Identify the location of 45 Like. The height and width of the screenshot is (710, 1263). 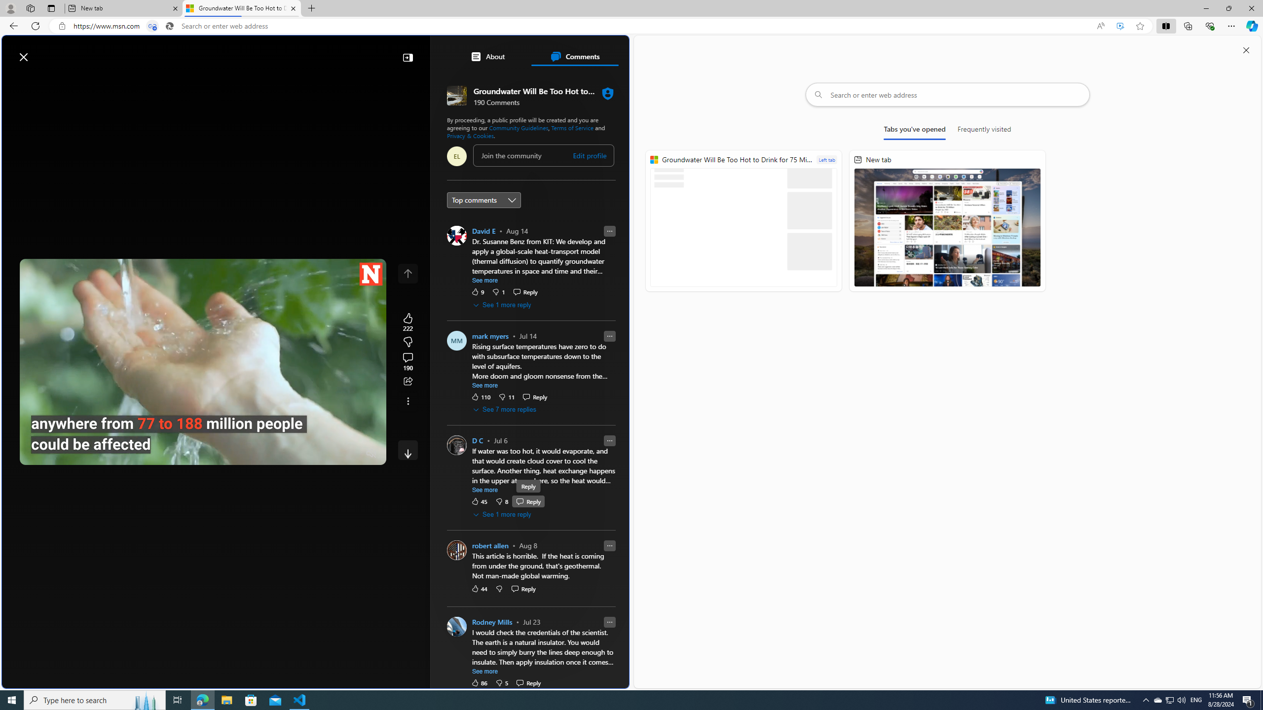
(479, 501).